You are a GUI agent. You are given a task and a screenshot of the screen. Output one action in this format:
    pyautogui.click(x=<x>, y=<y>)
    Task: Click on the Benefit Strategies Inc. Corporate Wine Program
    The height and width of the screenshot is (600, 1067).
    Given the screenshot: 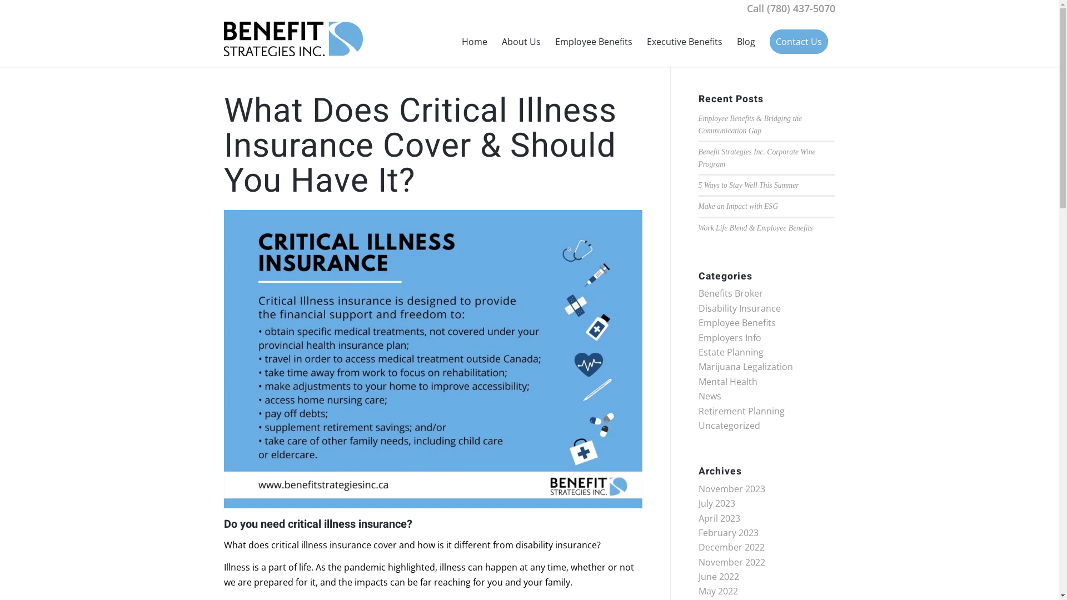 What is the action you would take?
    pyautogui.click(x=757, y=158)
    